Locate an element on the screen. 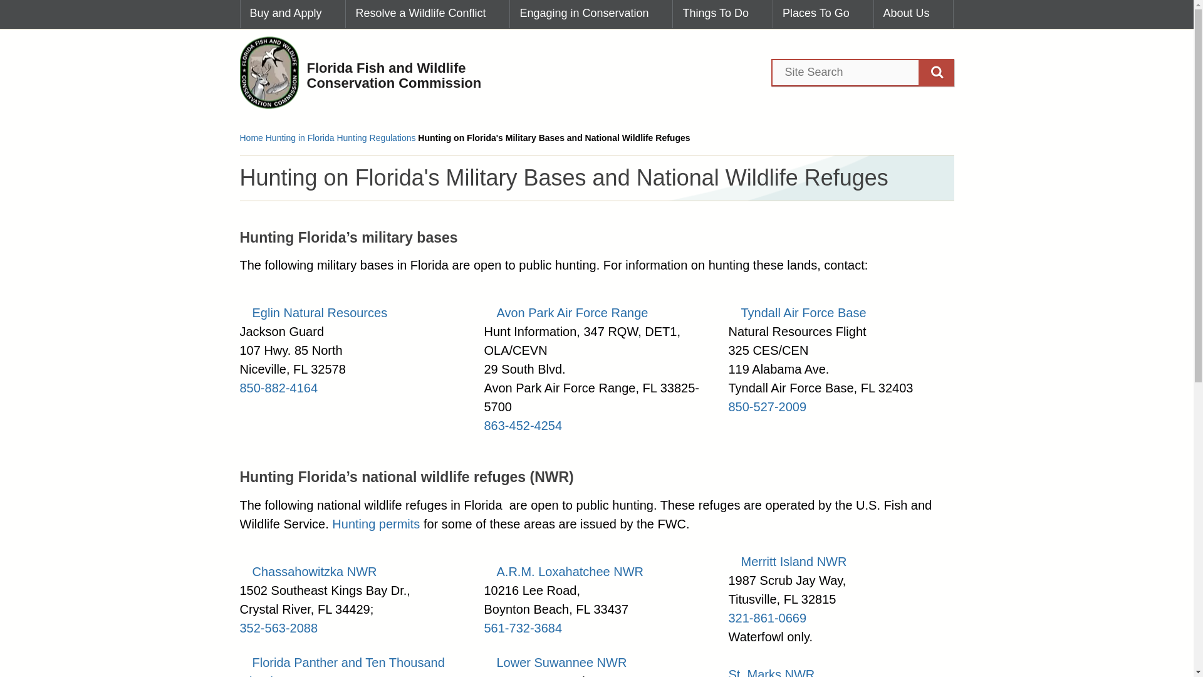 This screenshot has height=677, width=1203. Tyndall Air Force Base is located at coordinates (797, 312).